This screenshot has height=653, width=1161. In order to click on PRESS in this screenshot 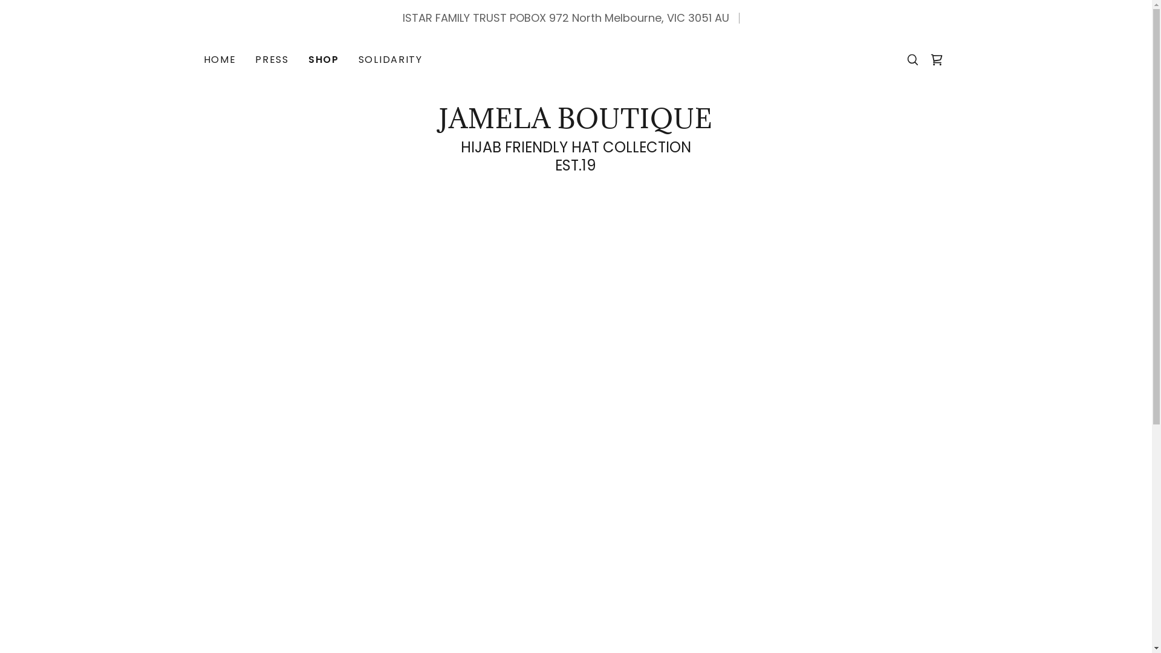, I will do `click(272, 60)`.